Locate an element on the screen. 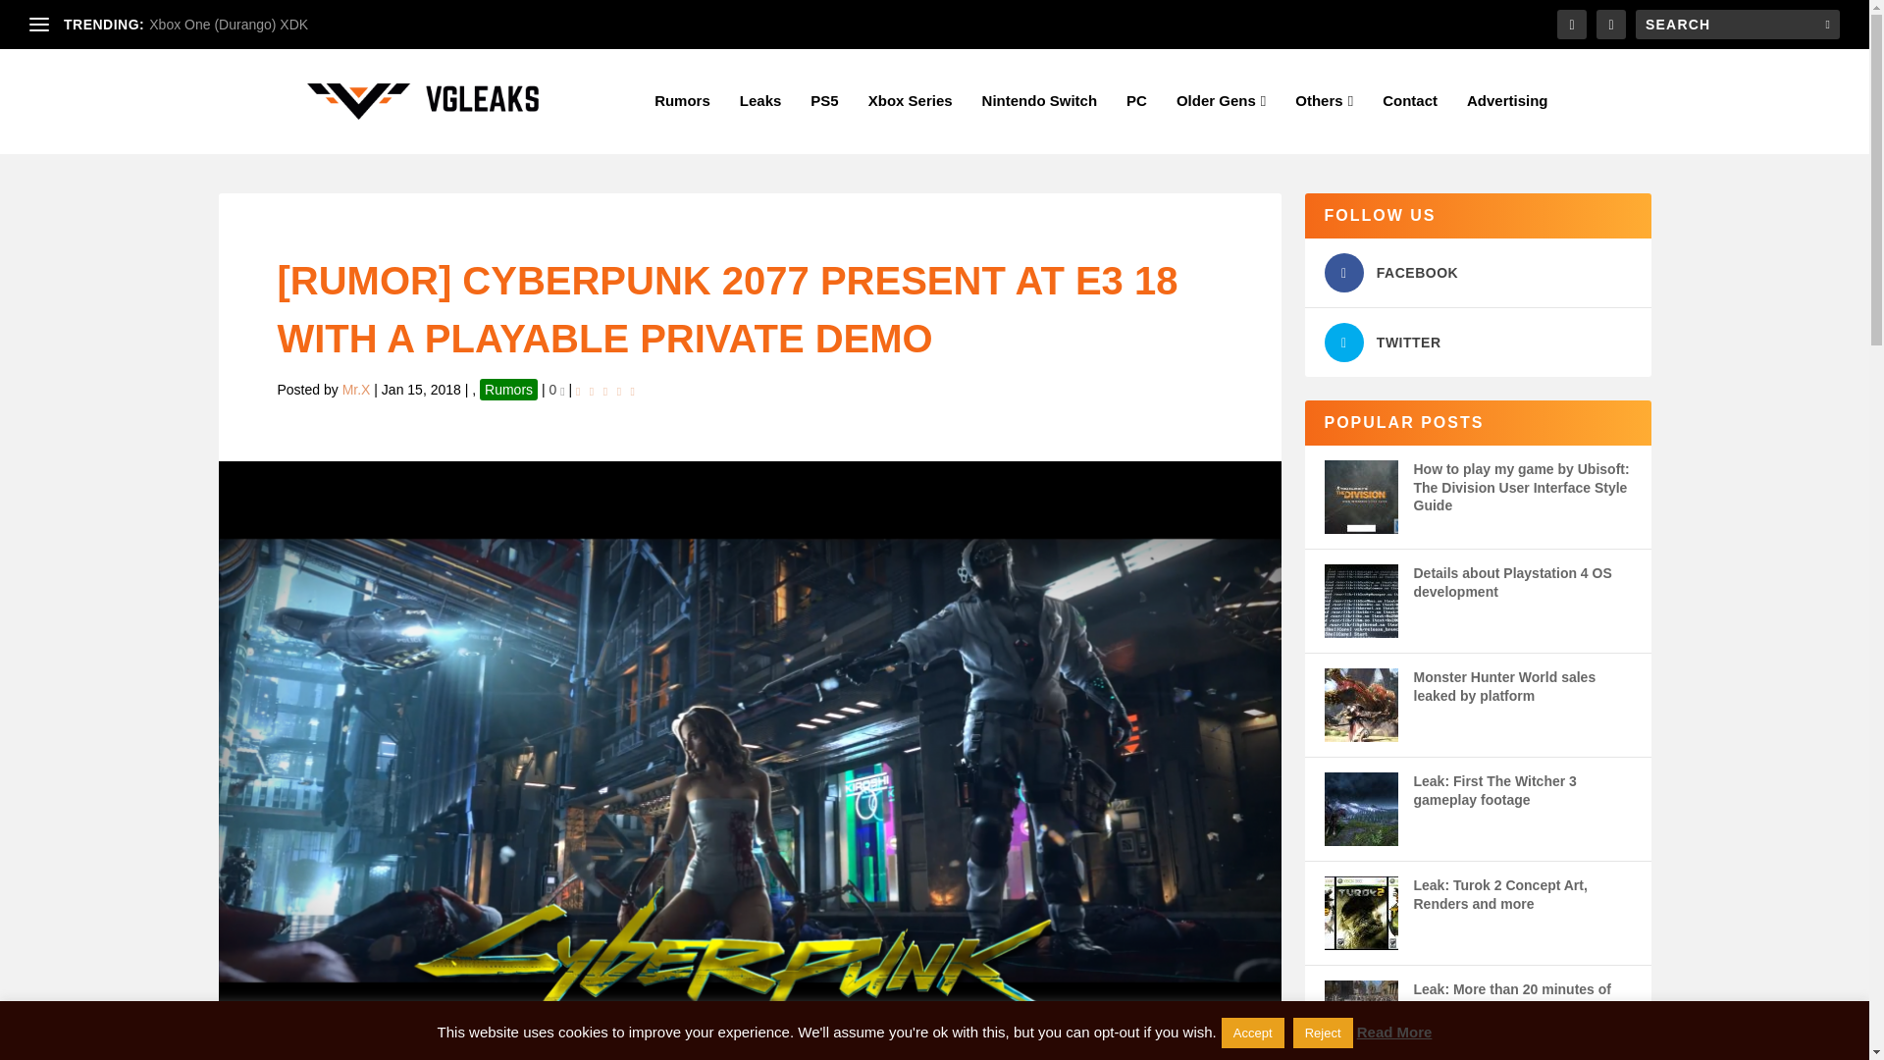  Nintendo Switch is located at coordinates (1040, 124).